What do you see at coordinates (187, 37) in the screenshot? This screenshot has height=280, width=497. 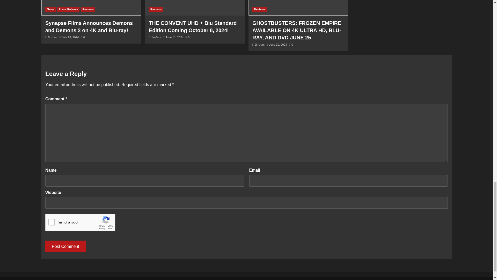 I see `0` at bounding box center [187, 37].